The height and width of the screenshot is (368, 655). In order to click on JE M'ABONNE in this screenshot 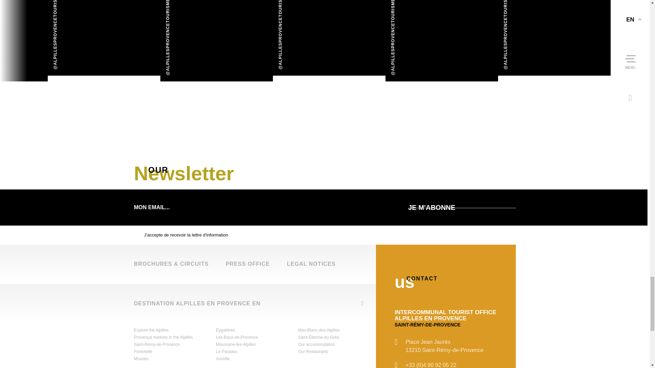, I will do `click(462, 208)`.